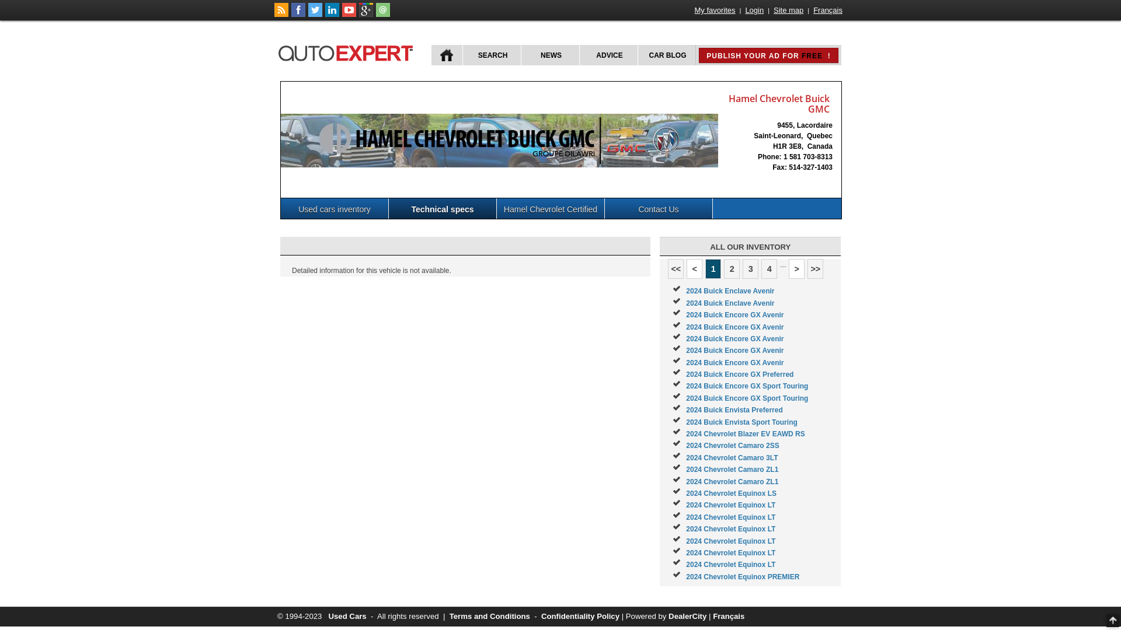 The image size is (1121, 630). What do you see at coordinates (730, 303) in the screenshot?
I see `2024 Buick Enclave Avenir` at bounding box center [730, 303].